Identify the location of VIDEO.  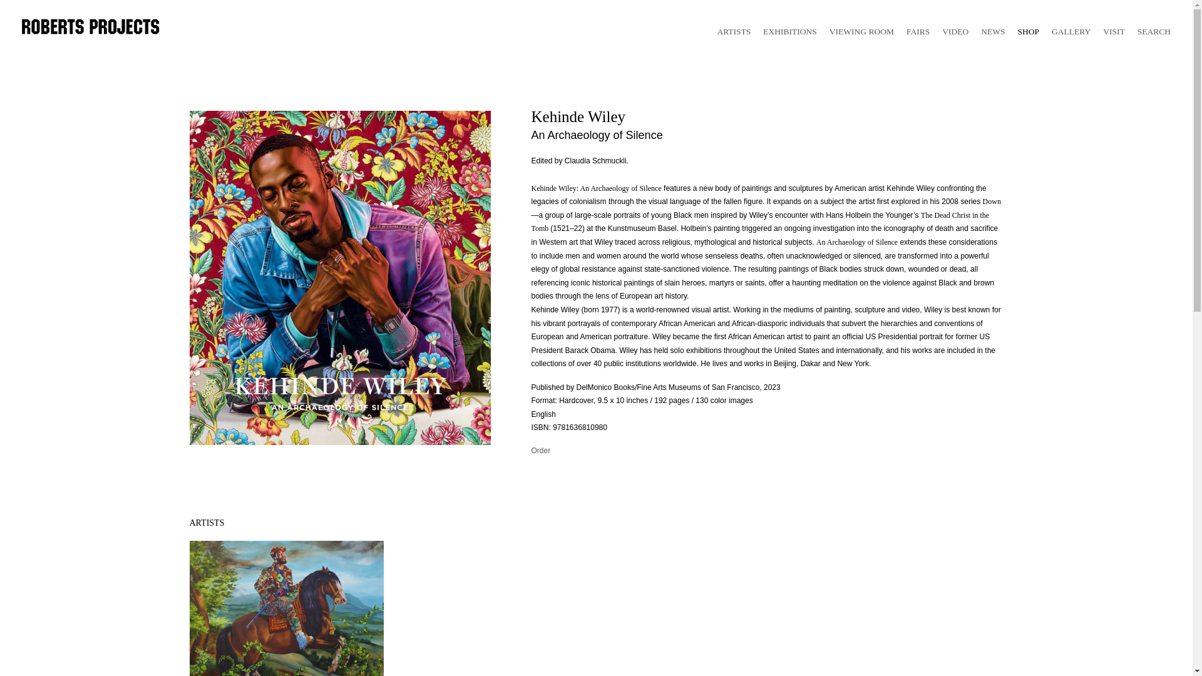
(955, 31).